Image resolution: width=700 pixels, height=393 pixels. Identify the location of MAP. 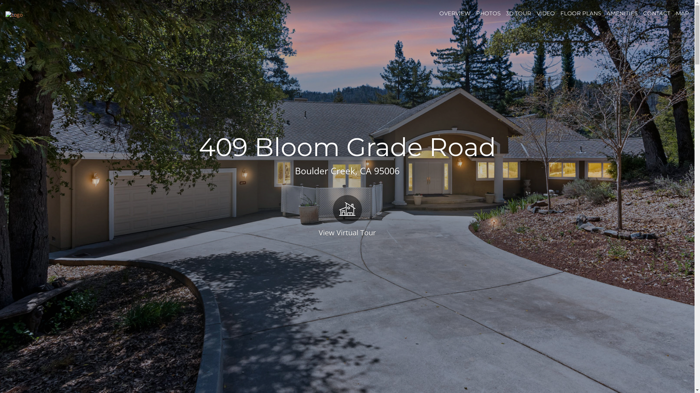
(682, 13).